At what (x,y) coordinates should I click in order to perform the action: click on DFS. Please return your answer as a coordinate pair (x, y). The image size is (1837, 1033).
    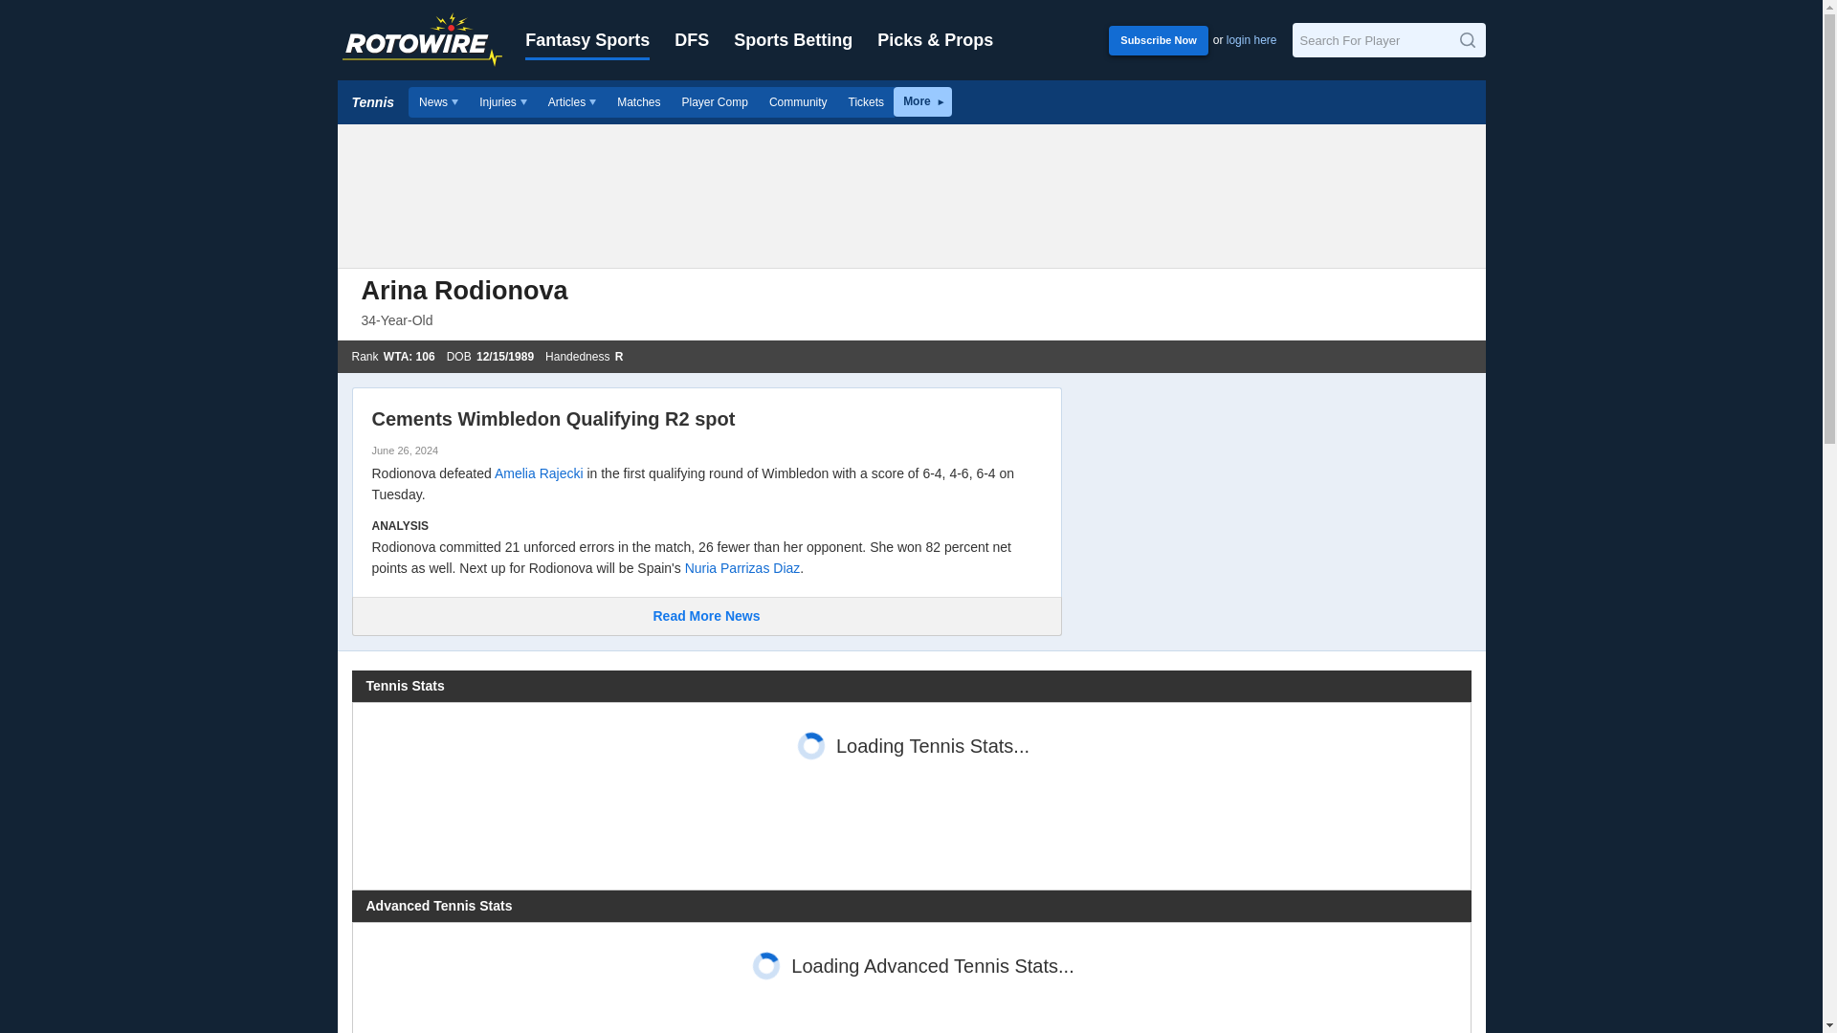
    Looking at the image, I should click on (691, 40).